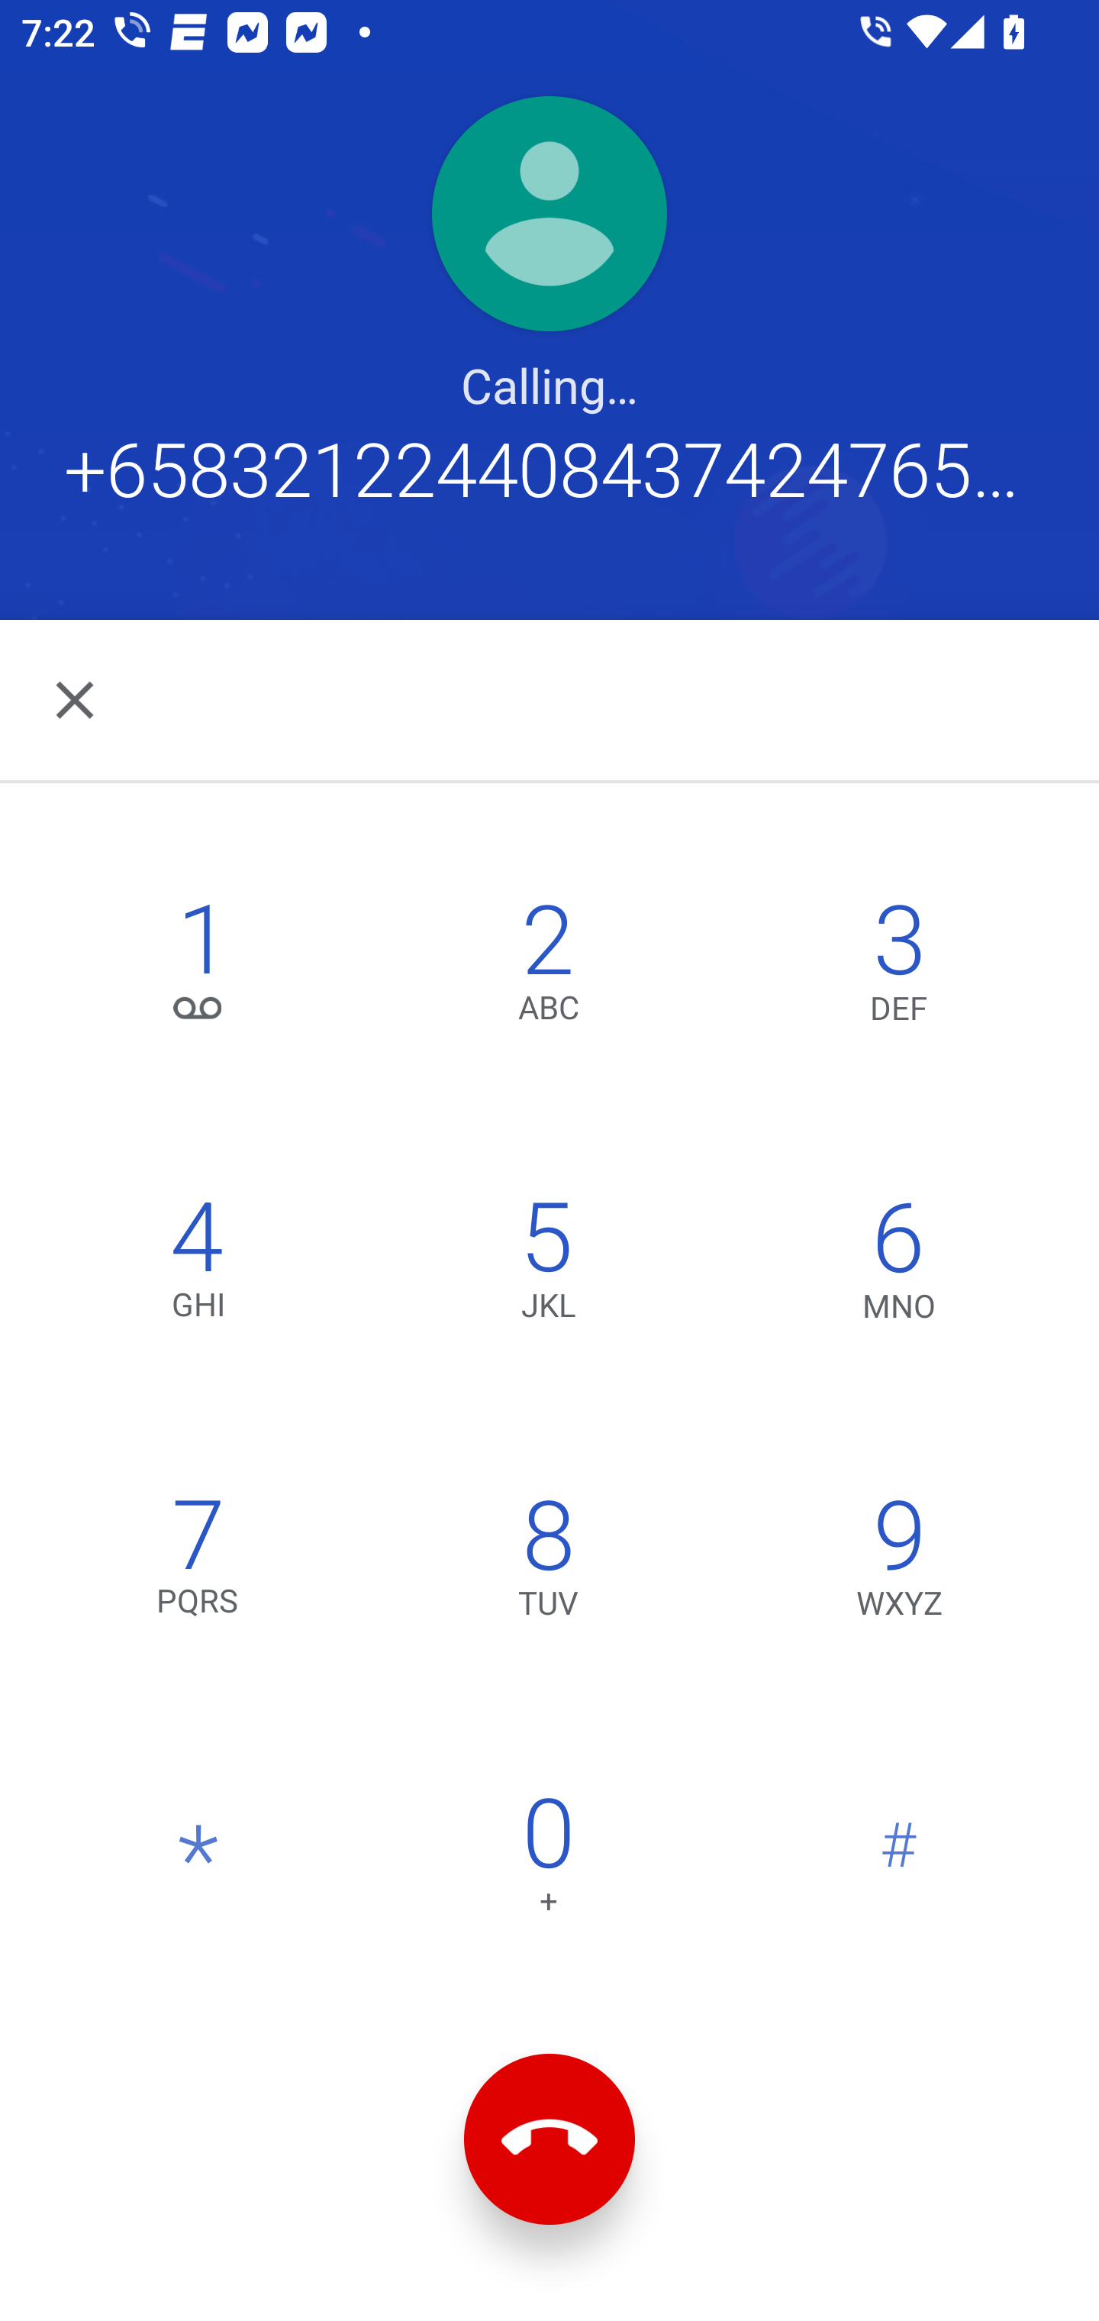  I want to click on #, so click(899, 1861).